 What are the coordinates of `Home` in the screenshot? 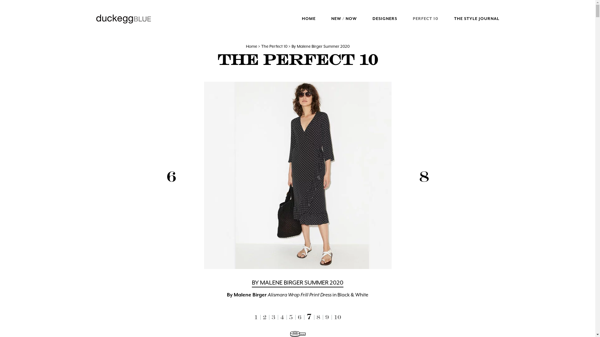 It's located at (251, 46).